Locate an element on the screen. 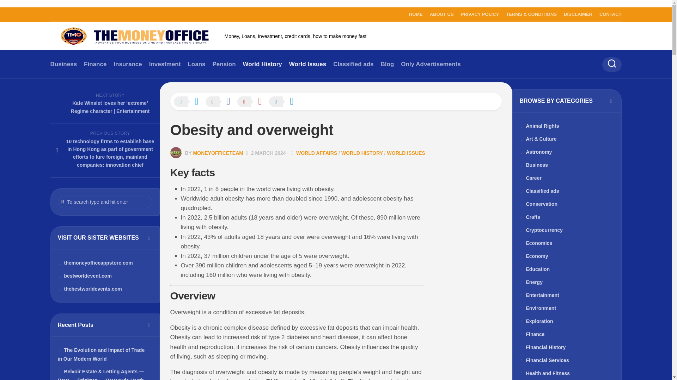  Business is located at coordinates (63, 64).